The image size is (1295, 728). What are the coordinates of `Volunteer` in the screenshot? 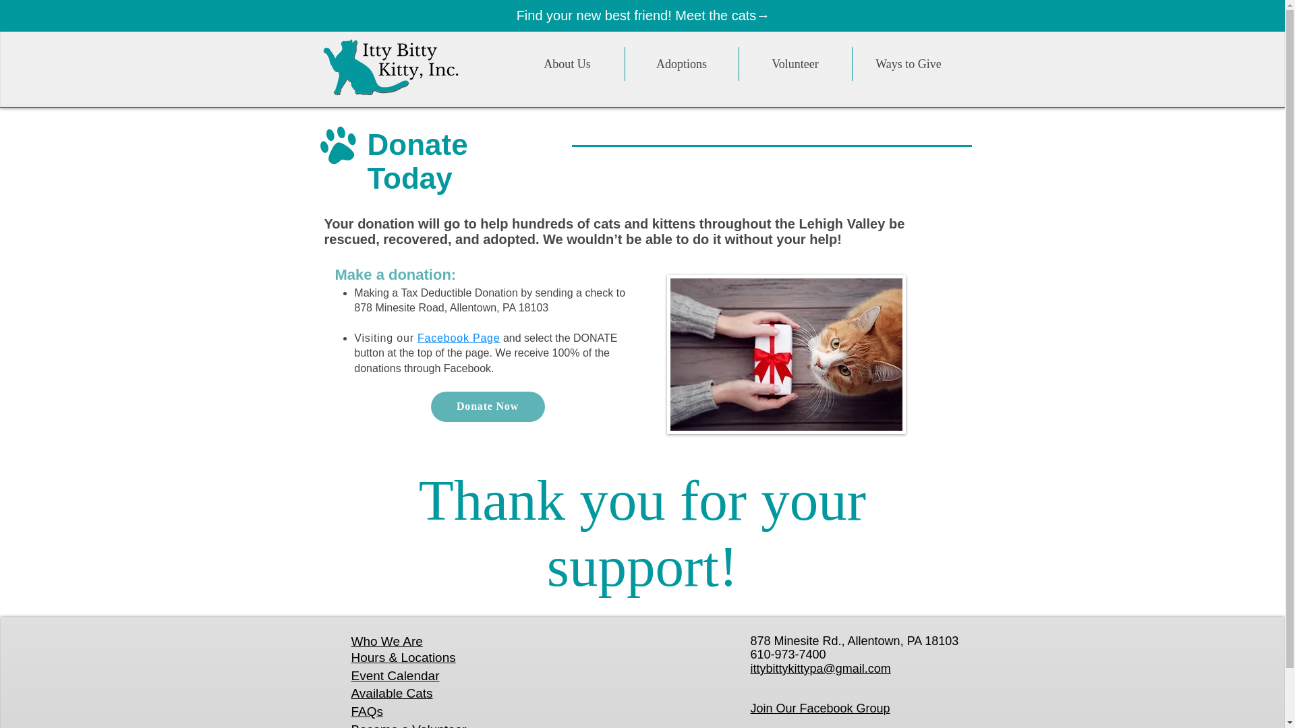 It's located at (795, 63).